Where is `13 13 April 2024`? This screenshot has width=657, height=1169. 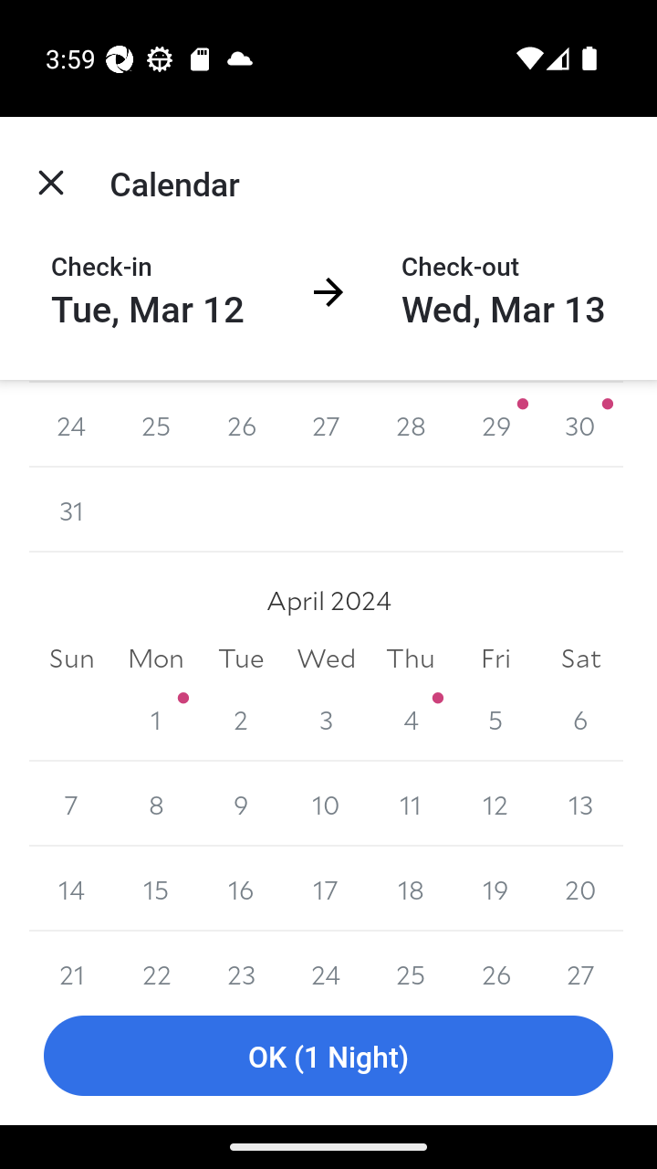 13 13 April 2024 is located at coordinates (580, 804).